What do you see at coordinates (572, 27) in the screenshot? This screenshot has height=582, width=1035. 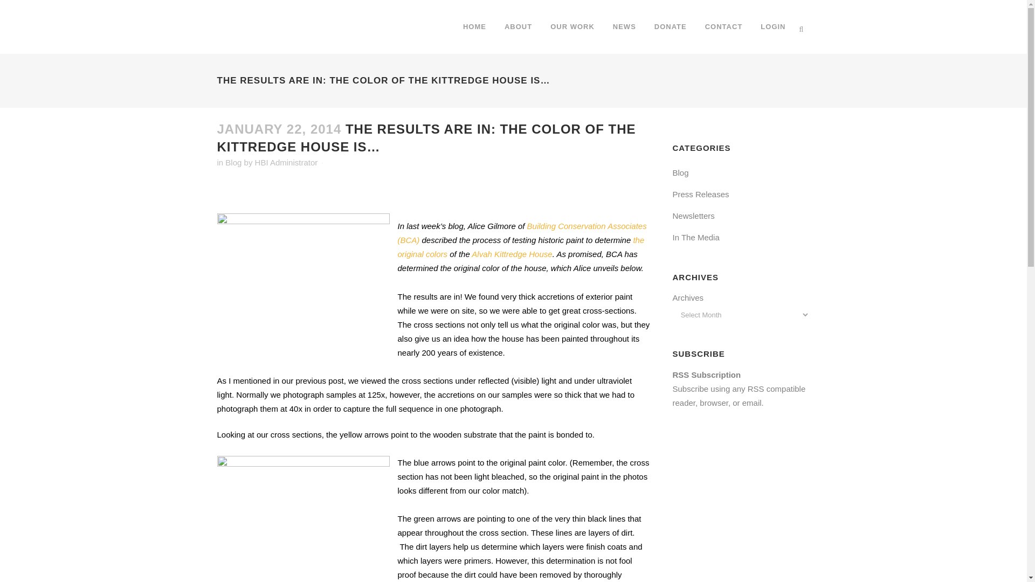 I see `OUR WORK` at bounding box center [572, 27].